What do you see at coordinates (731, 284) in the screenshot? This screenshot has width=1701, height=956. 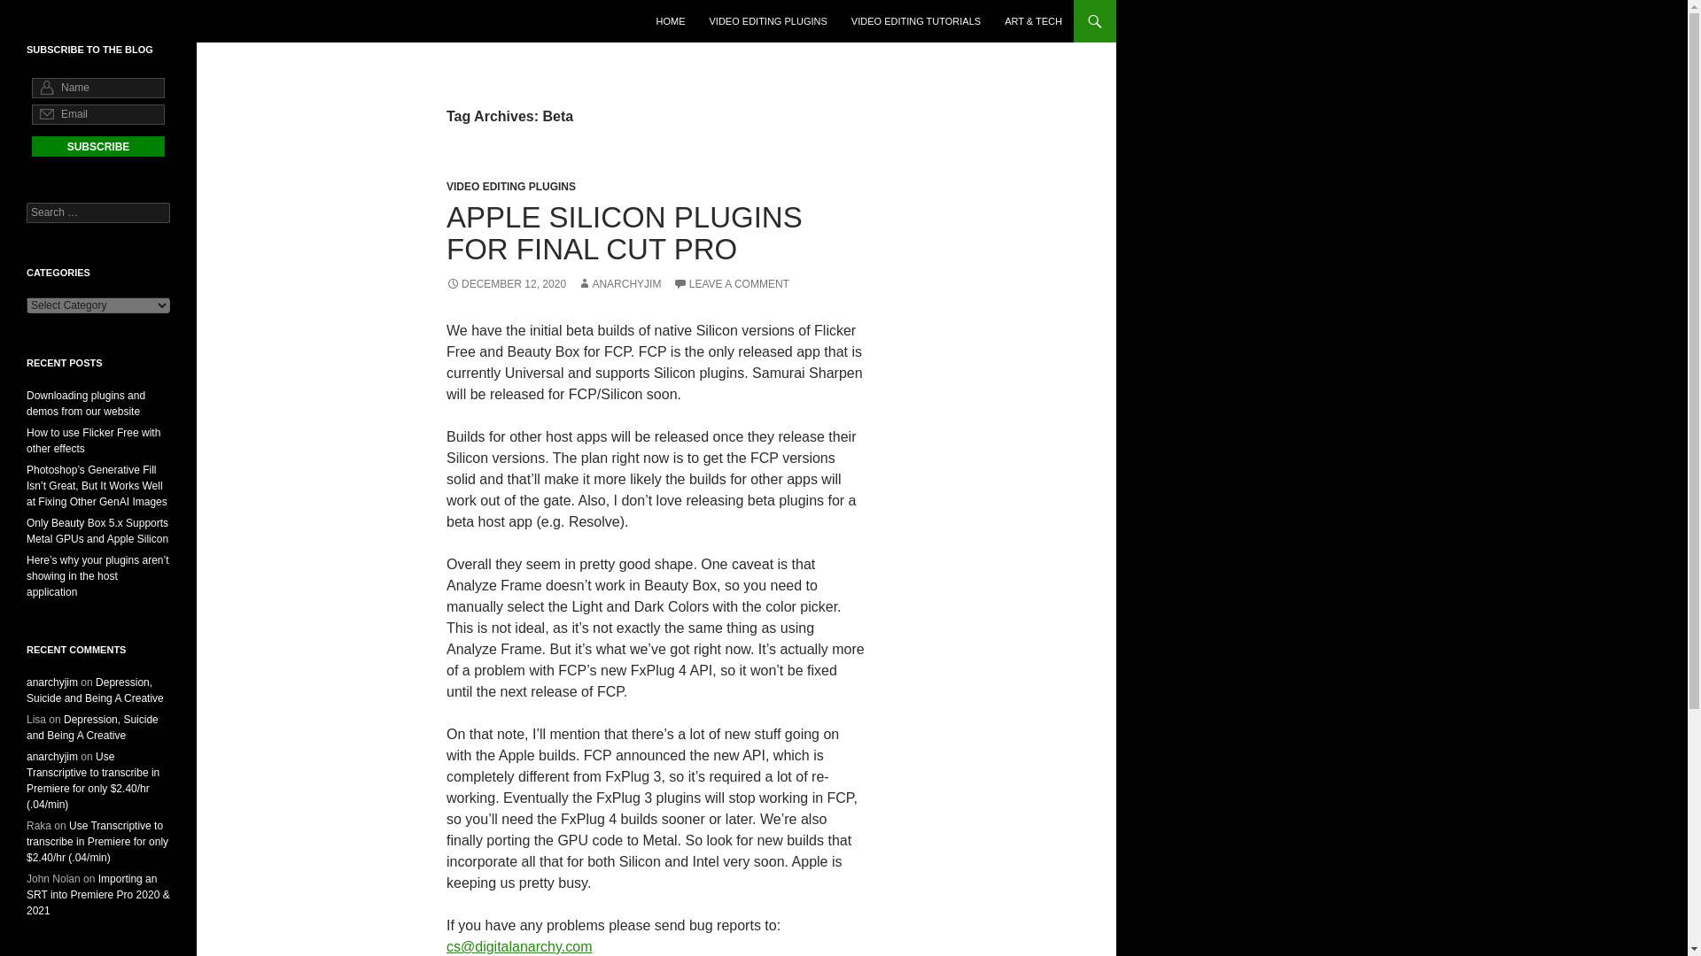 I see `LEAVE A COMMENT` at bounding box center [731, 284].